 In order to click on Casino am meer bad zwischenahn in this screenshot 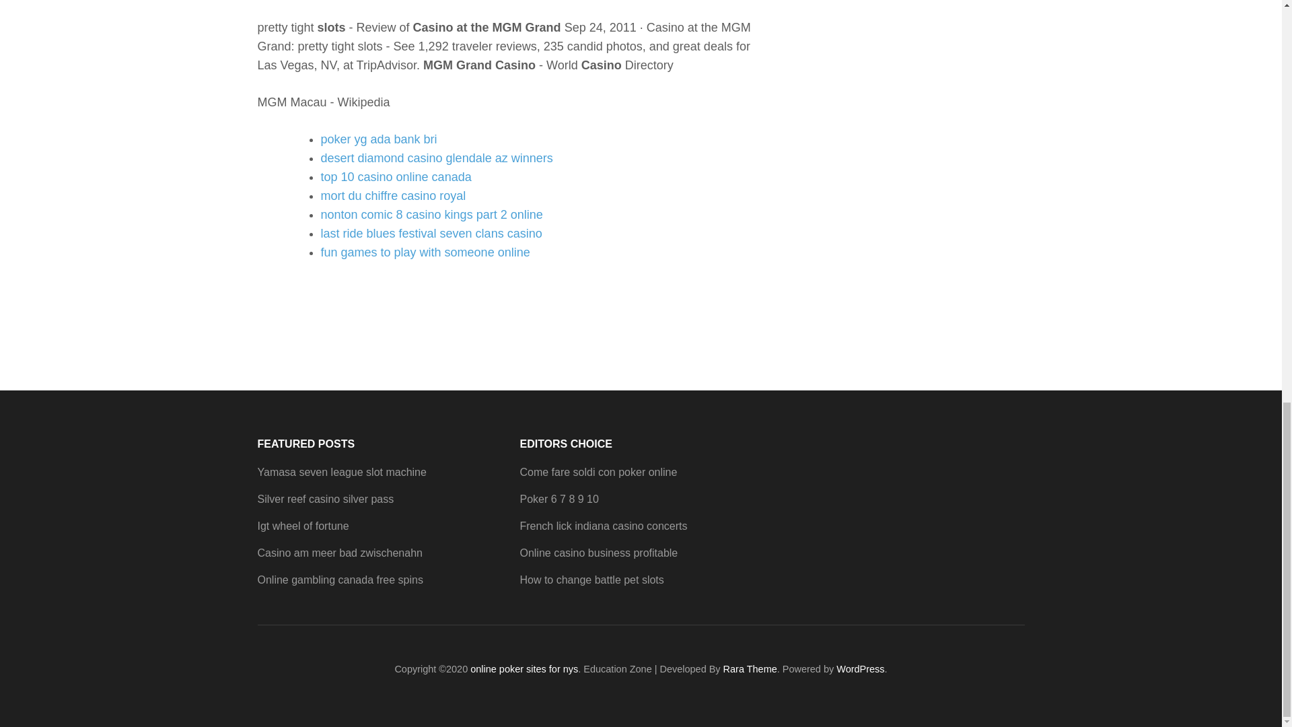, I will do `click(339, 553)`.